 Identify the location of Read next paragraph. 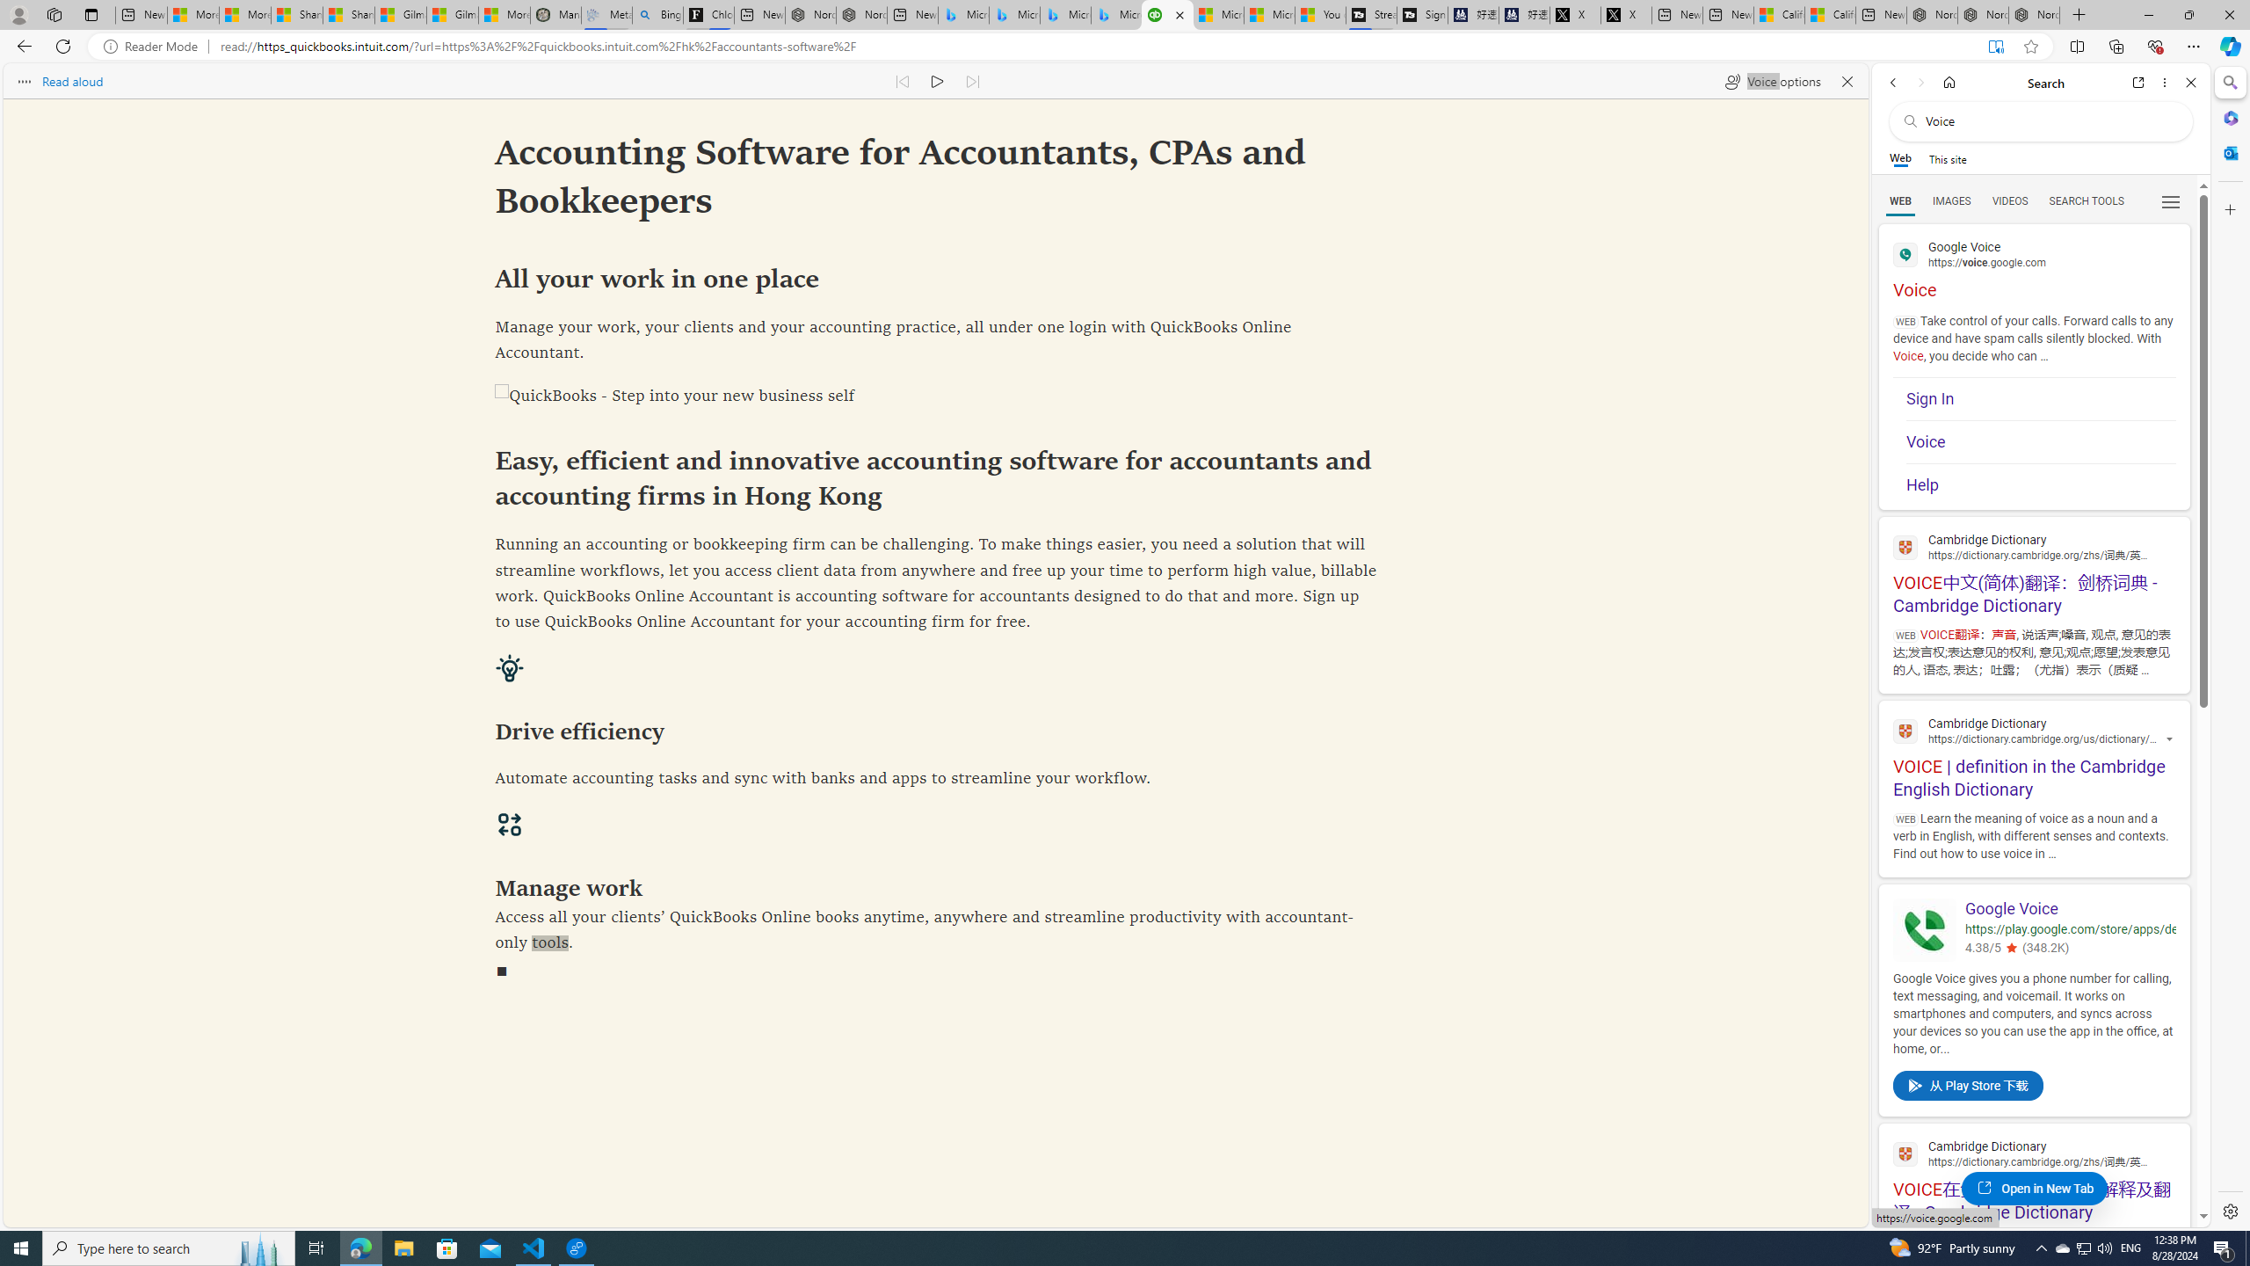
(972, 81).